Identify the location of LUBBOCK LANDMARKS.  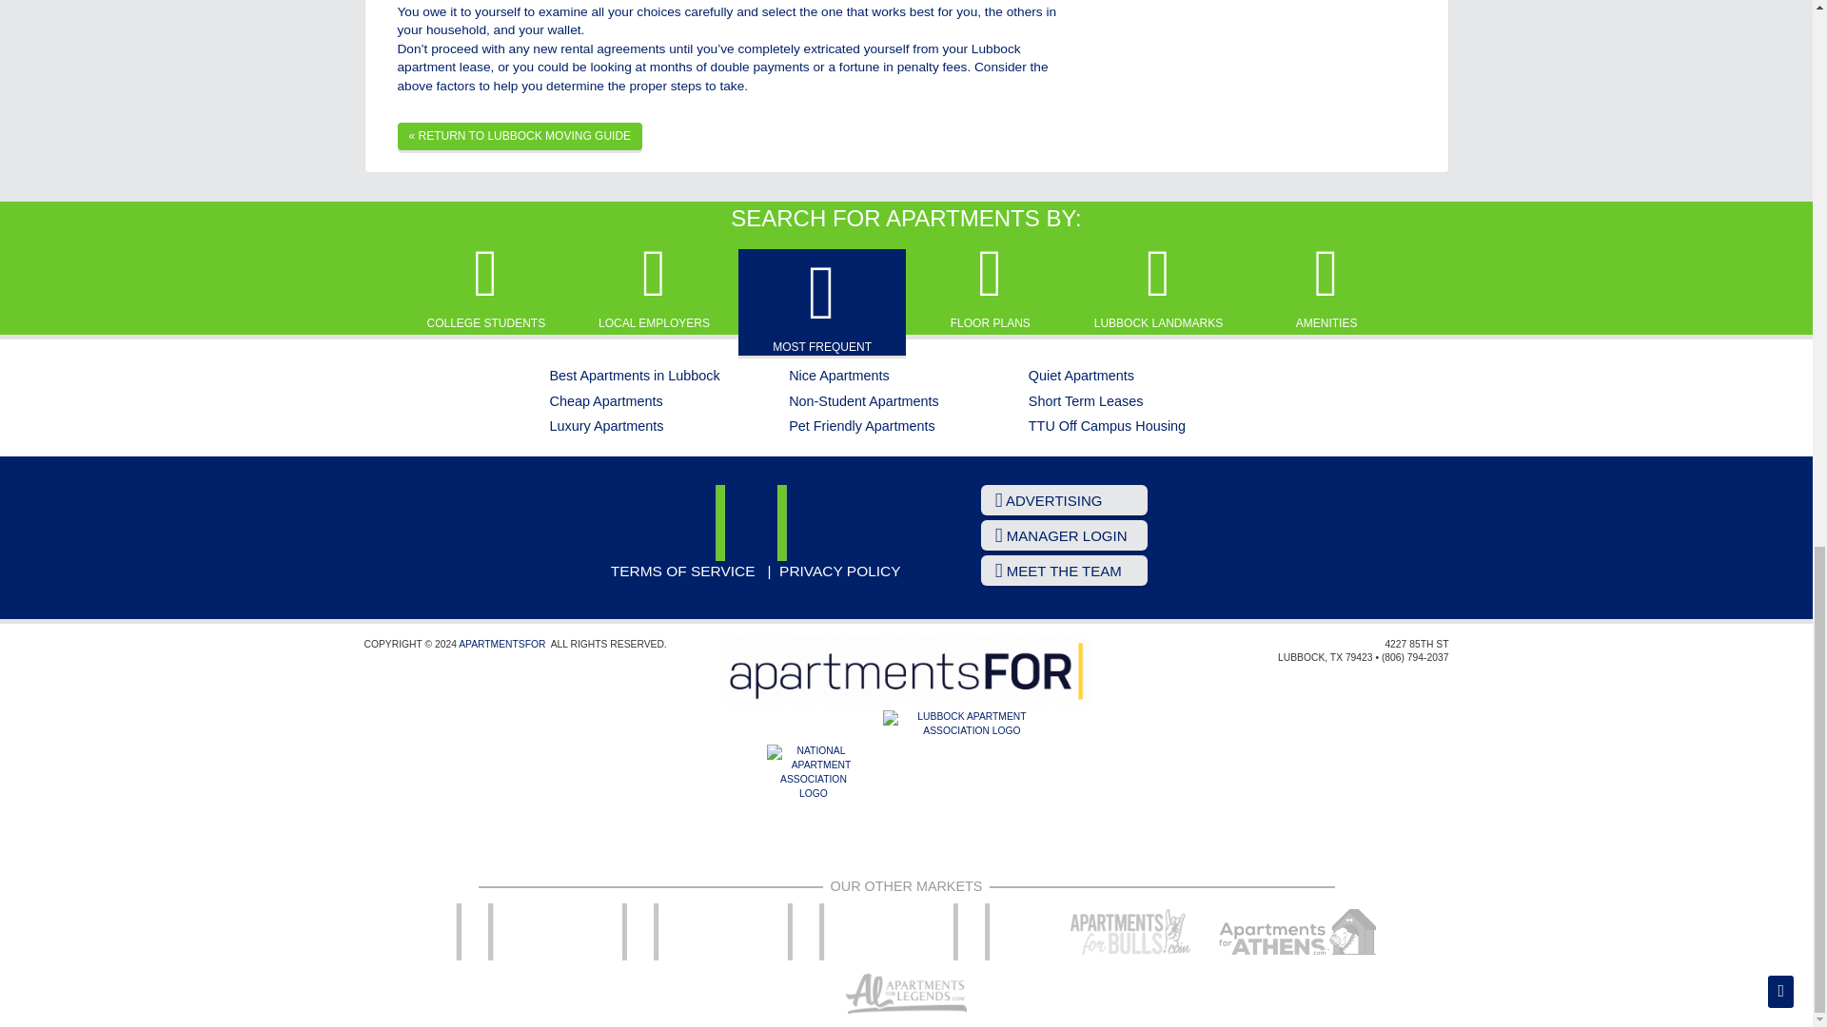
(1158, 285).